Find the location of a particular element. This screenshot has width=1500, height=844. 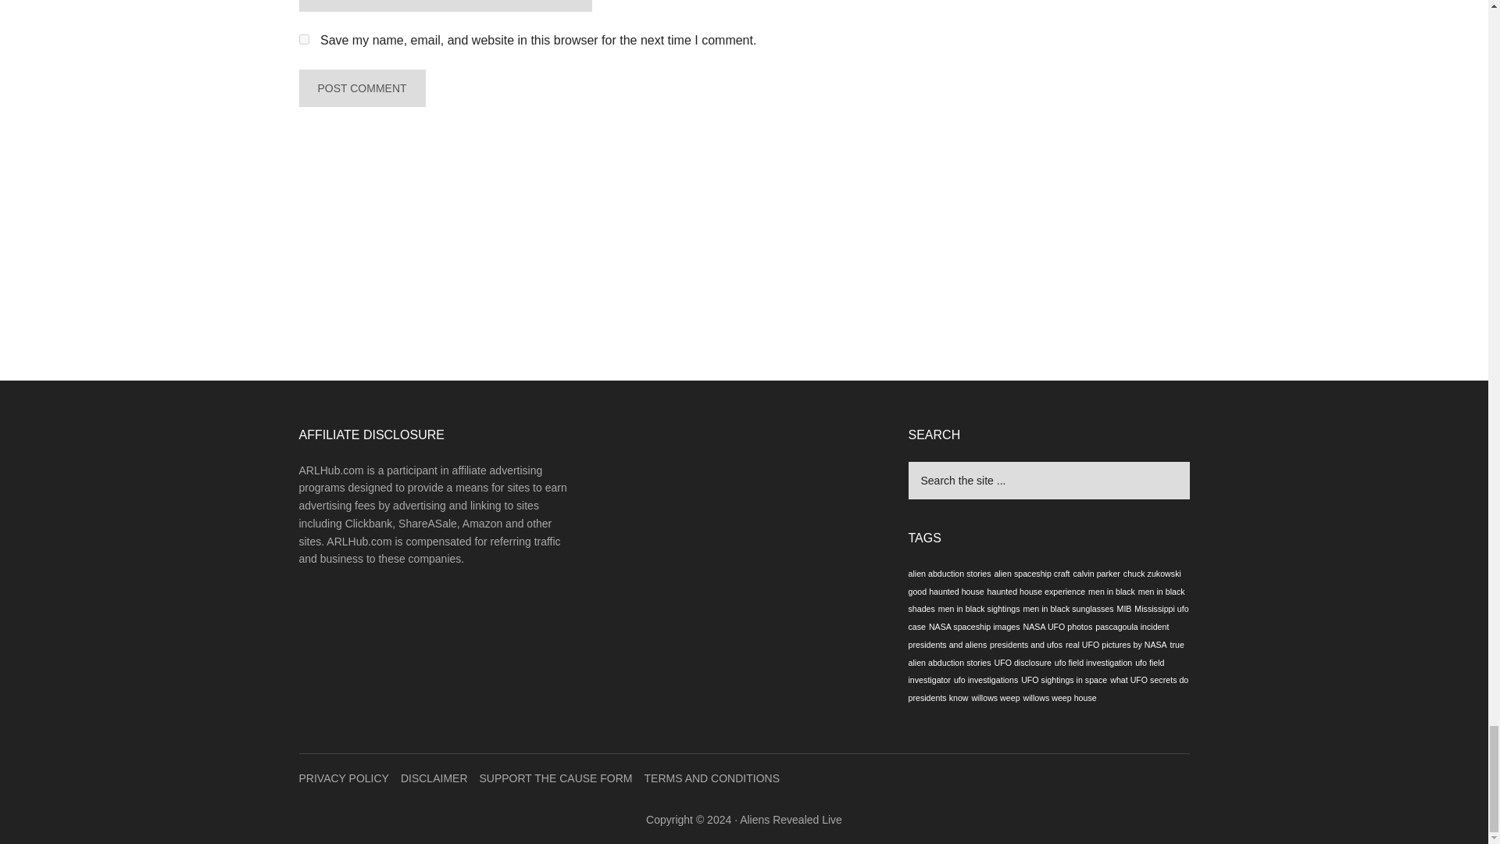

yes is located at coordinates (303, 39).